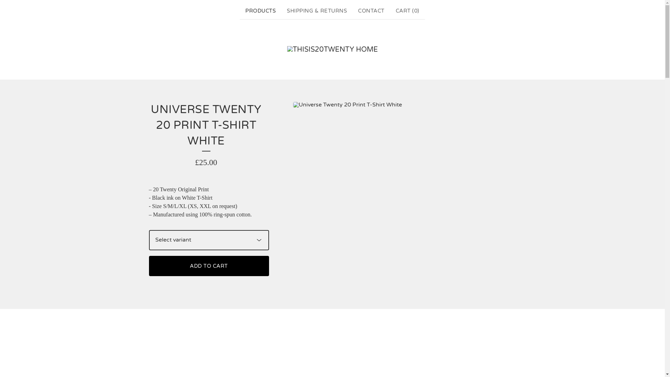 The height and width of the screenshot is (377, 670). What do you see at coordinates (332, 50) in the screenshot?
I see `Home` at bounding box center [332, 50].